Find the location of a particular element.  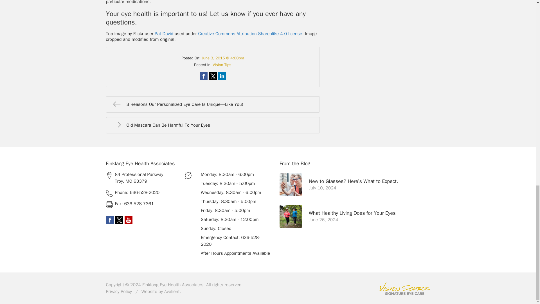

Creative Commons Attribution-Sharealike 4.0 license is located at coordinates (250, 34).